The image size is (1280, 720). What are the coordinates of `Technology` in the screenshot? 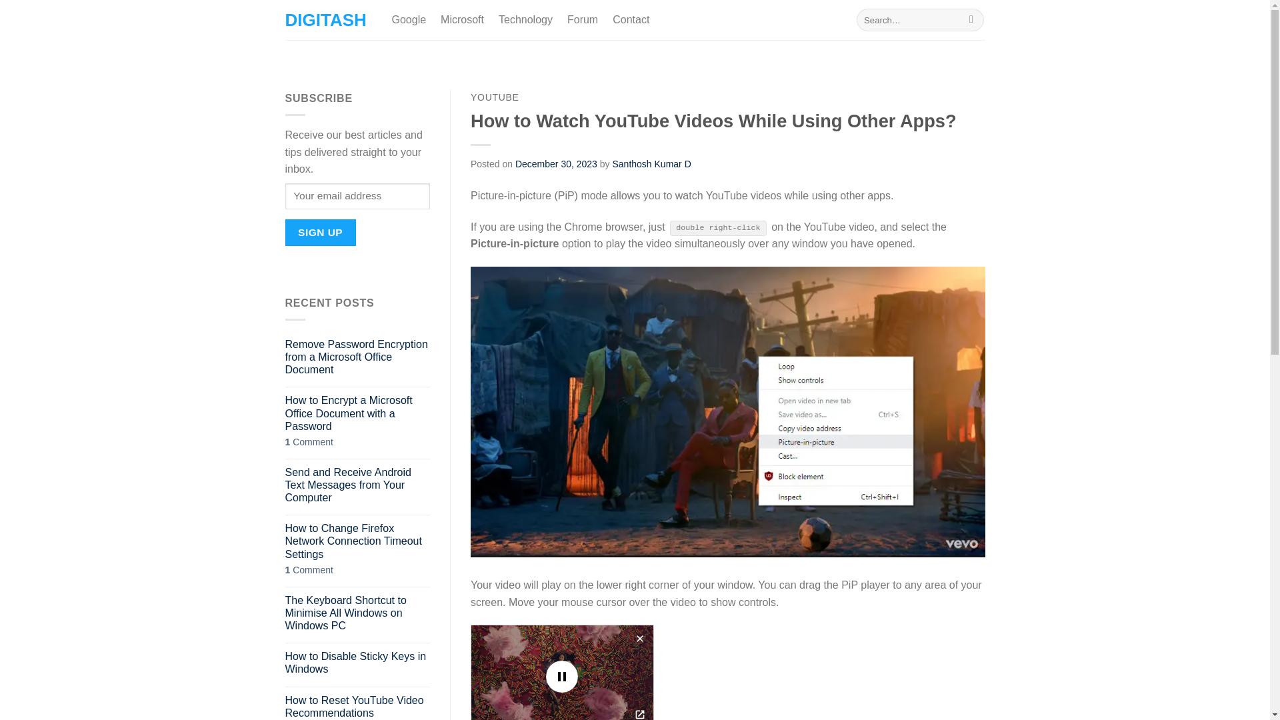 It's located at (525, 19).